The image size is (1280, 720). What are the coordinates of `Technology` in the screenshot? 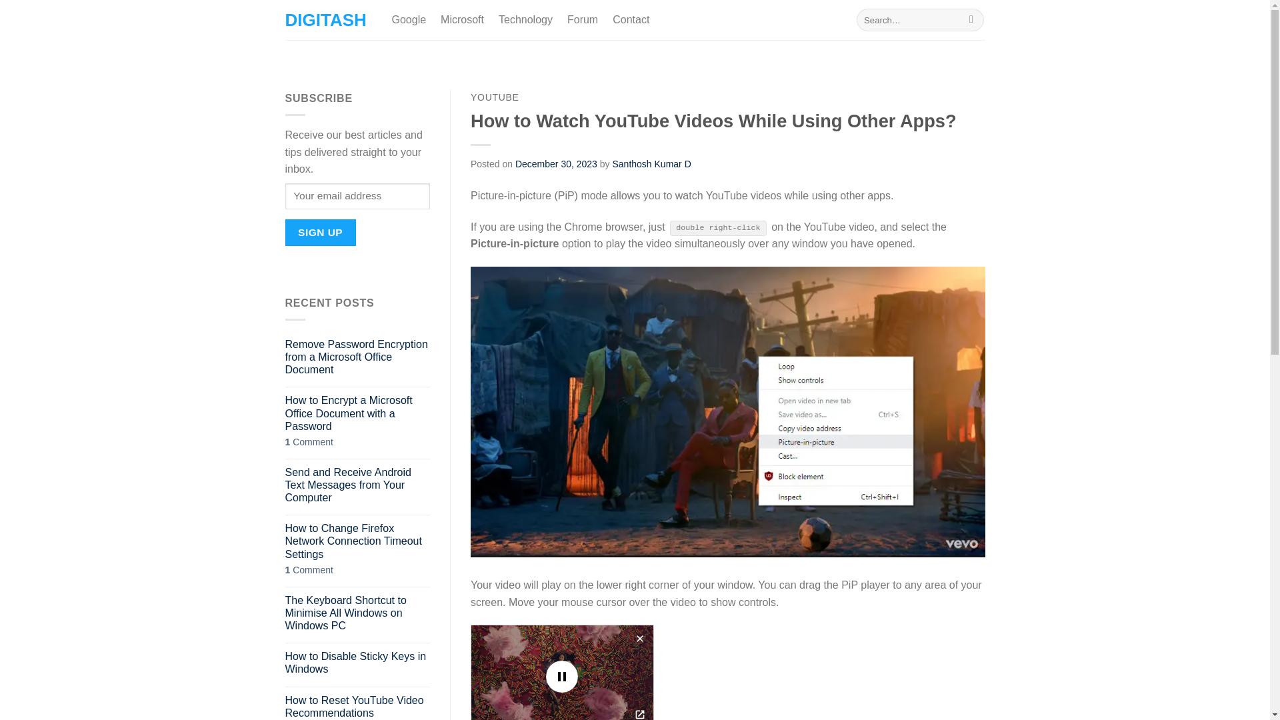 It's located at (525, 19).